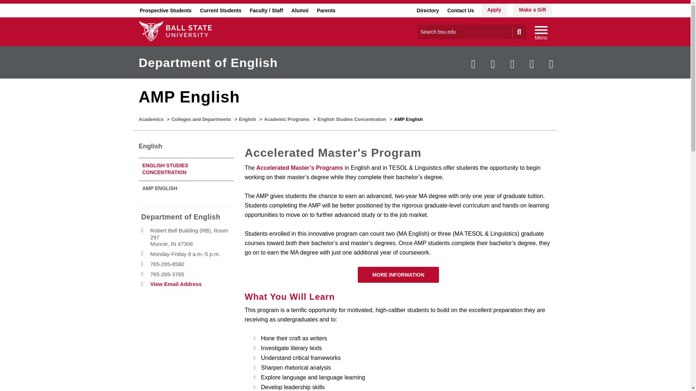 This screenshot has width=696, height=391. Describe the element at coordinates (494, 9) in the screenshot. I see `Apply` at that location.